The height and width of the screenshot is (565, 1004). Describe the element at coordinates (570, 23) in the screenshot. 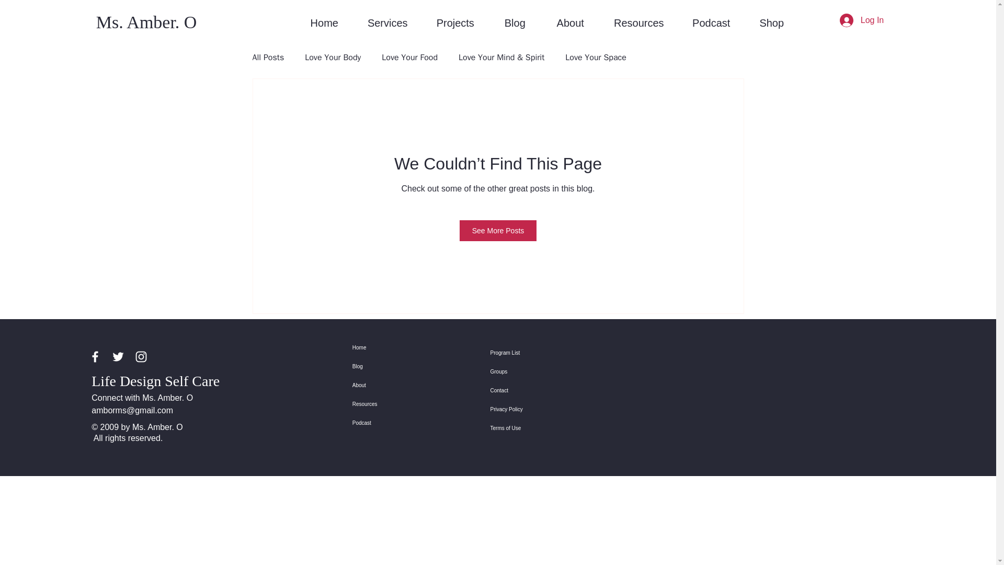

I see `About` at that location.